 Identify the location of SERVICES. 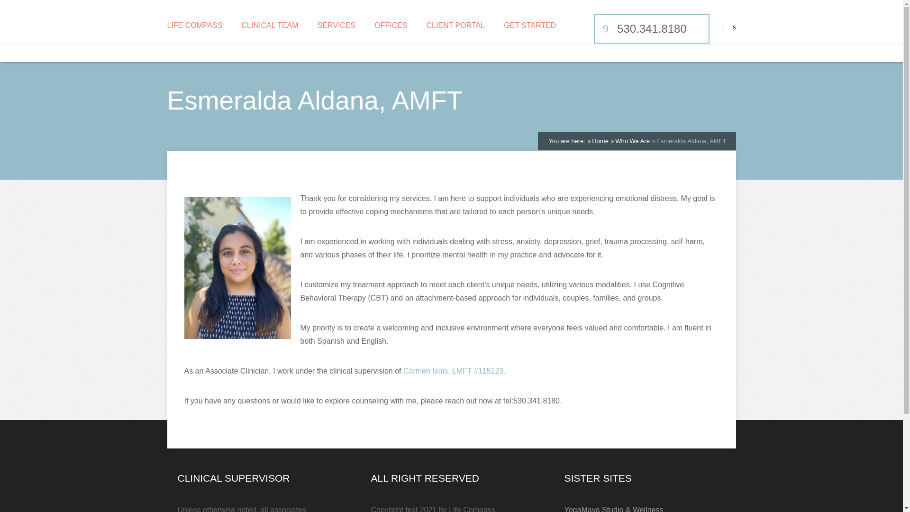
(337, 26).